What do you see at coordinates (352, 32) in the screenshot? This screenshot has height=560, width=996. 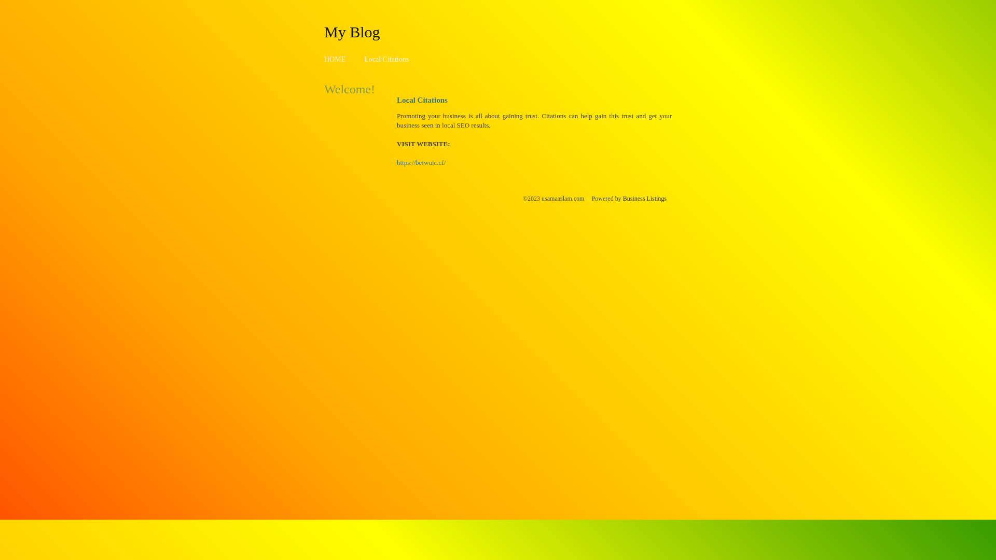 I see `My Blog` at bounding box center [352, 32].